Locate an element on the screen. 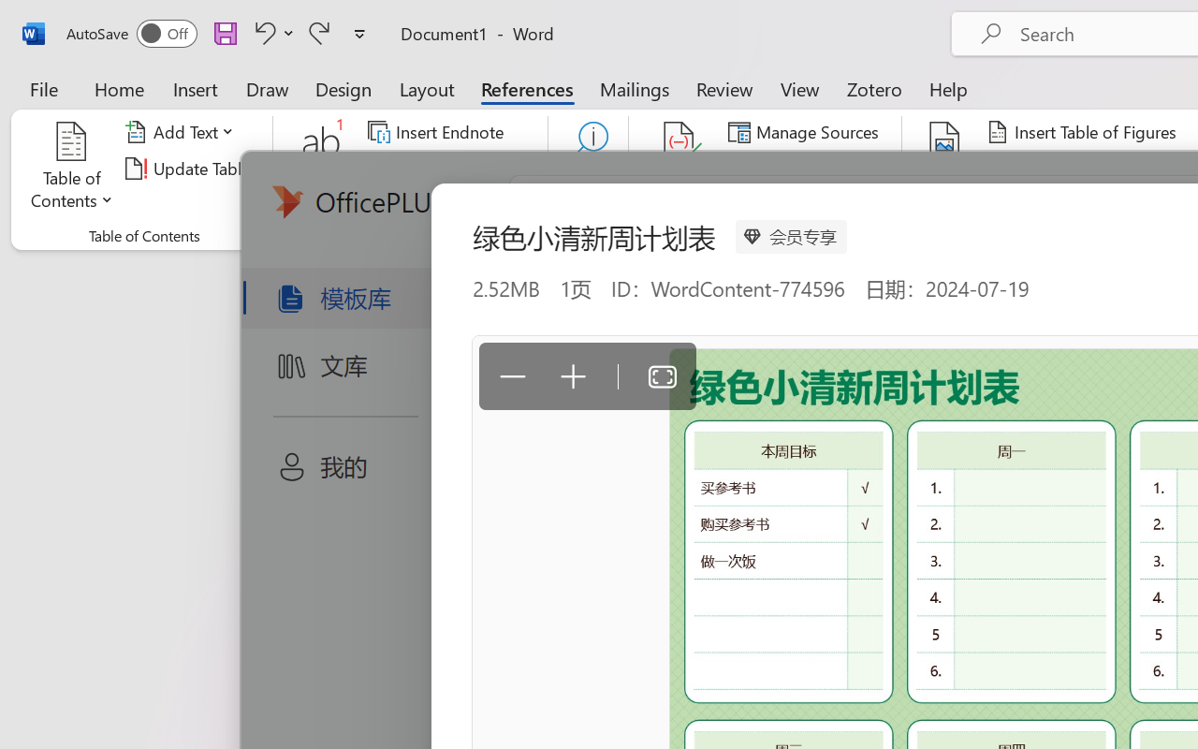 Image resolution: width=1198 pixels, height=749 pixels. Insert Caption... is located at coordinates (945, 169).